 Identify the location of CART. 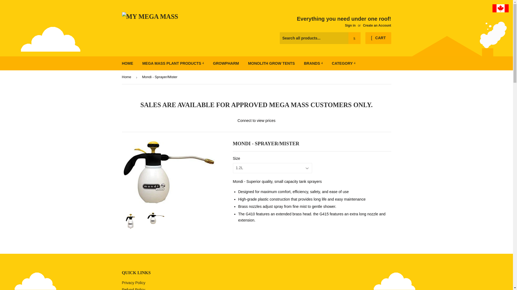
(378, 38).